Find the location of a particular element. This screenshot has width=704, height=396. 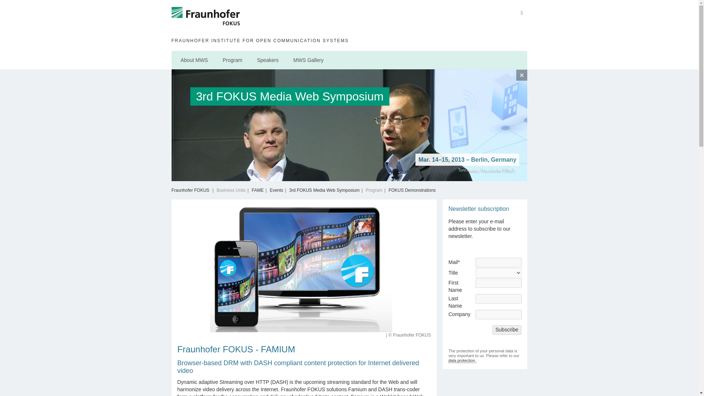

Fraunhofer FOKUS is located at coordinates (190, 190).